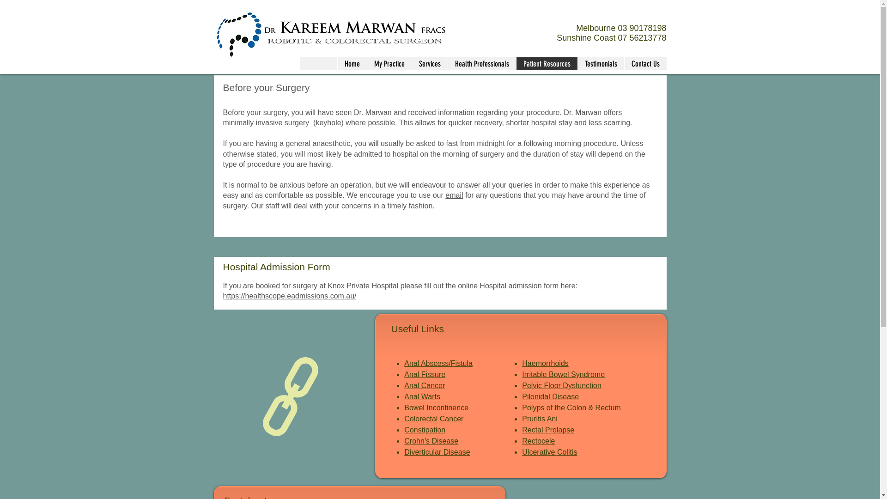 The image size is (887, 499). Describe the element at coordinates (571, 408) in the screenshot. I see `Polyps of the Colon & Rectum` at that location.